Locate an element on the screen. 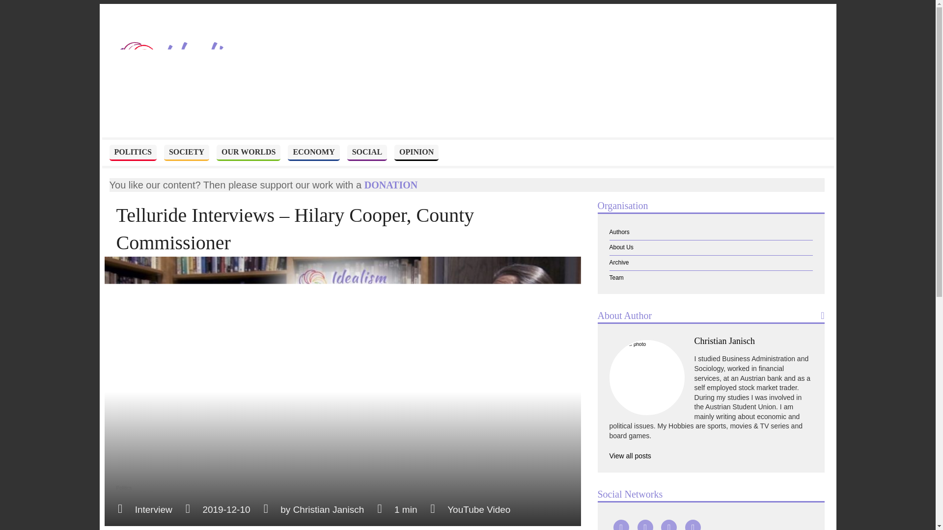  Twitter is located at coordinates (669, 525).